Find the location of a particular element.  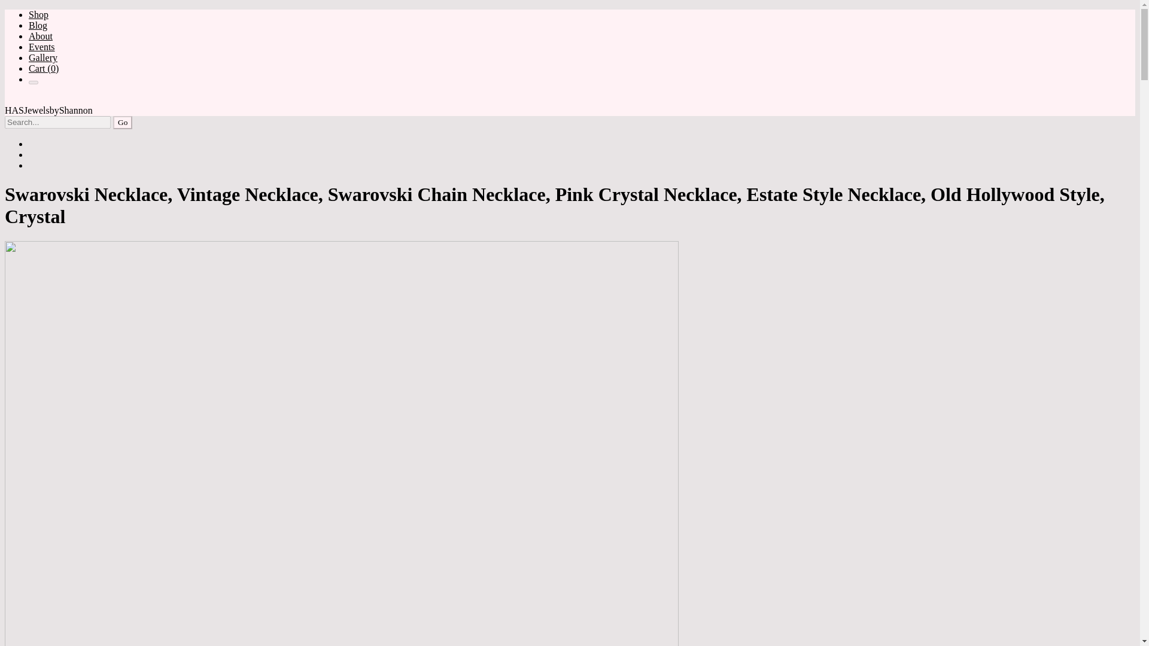

Shop is located at coordinates (38, 14).